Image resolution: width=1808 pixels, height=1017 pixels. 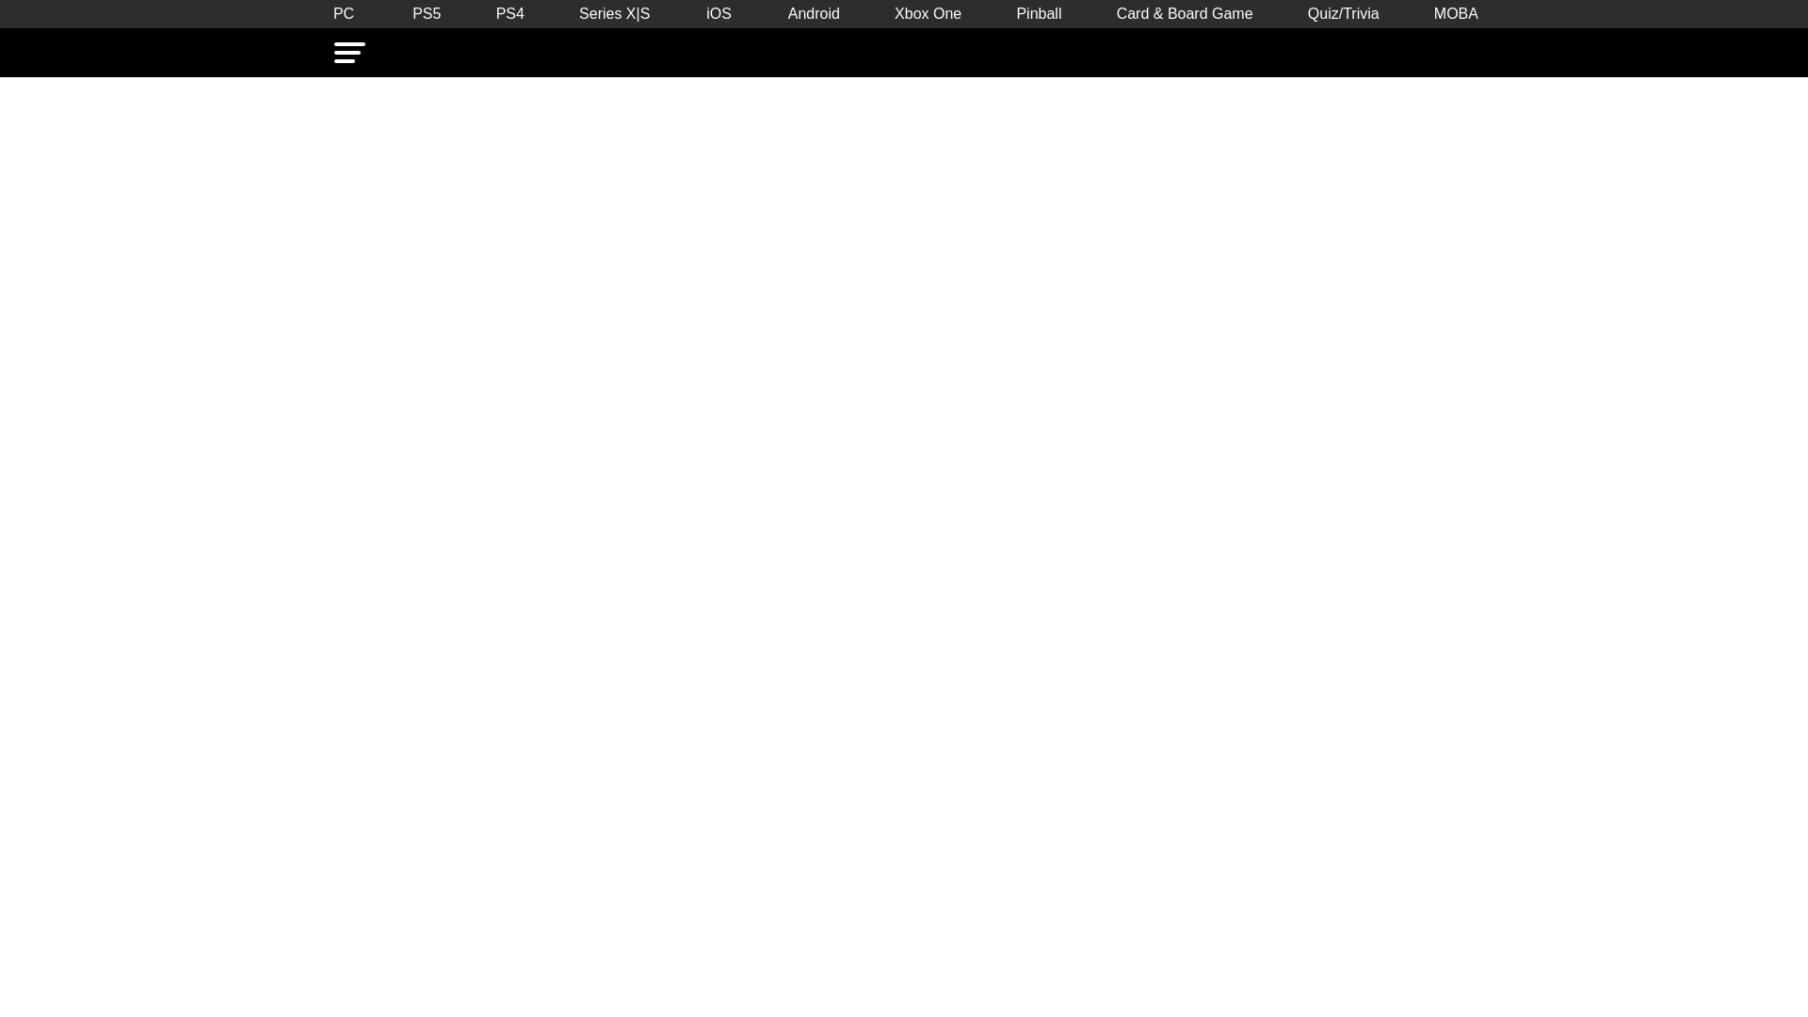 What do you see at coordinates (509, 14) in the screenshot?
I see `PlayStation 4` at bounding box center [509, 14].